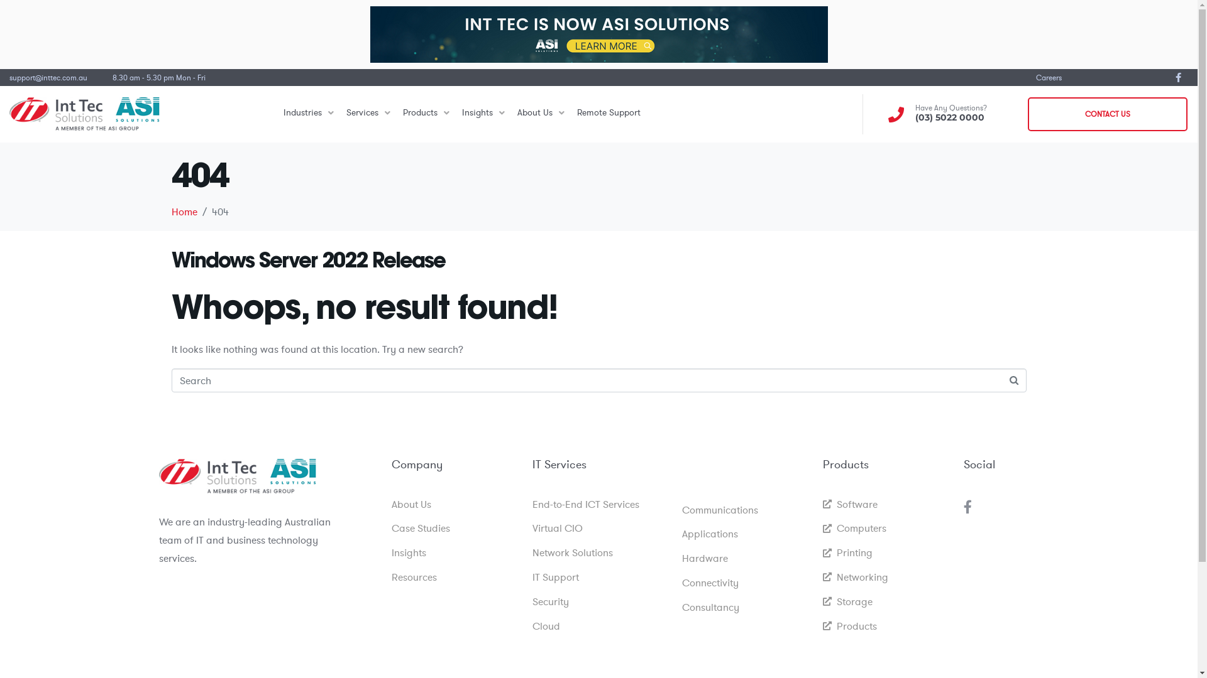  Describe the element at coordinates (368, 114) in the screenshot. I see `Services` at that location.